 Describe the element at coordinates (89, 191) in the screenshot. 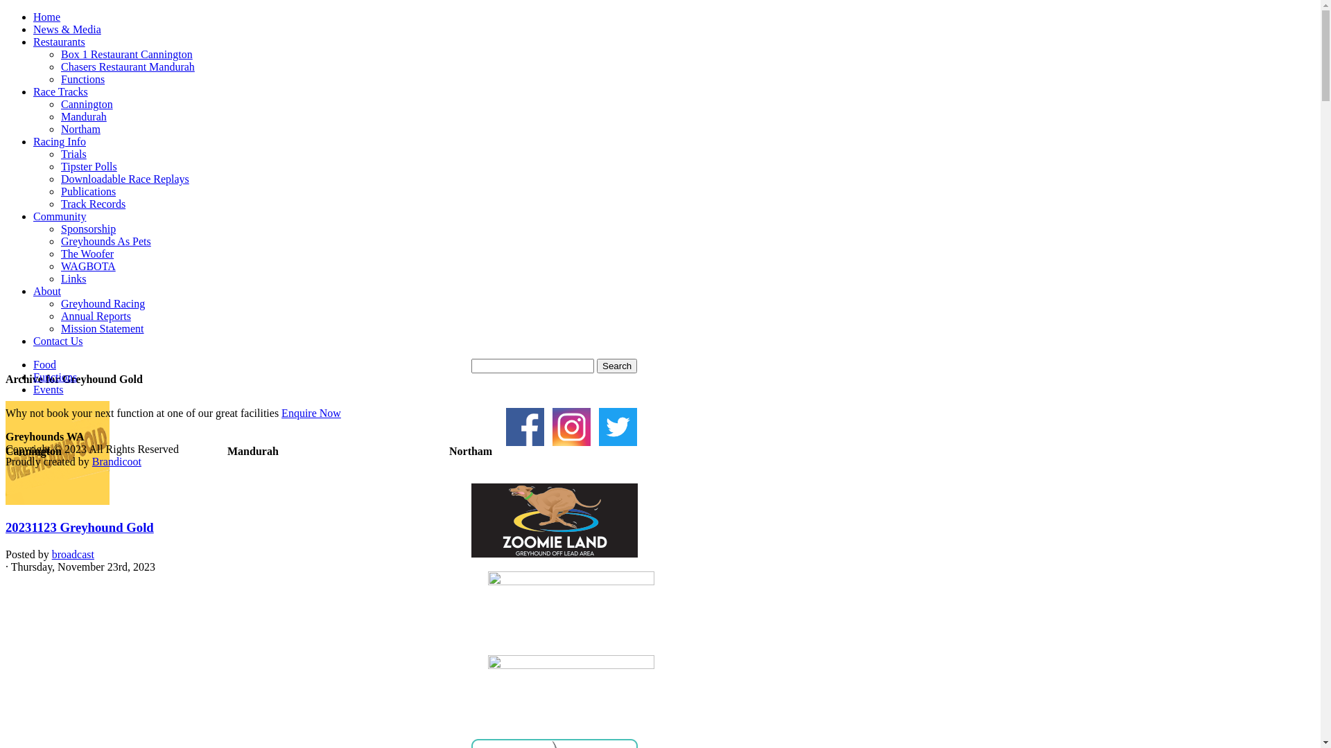

I see `Publications` at that location.